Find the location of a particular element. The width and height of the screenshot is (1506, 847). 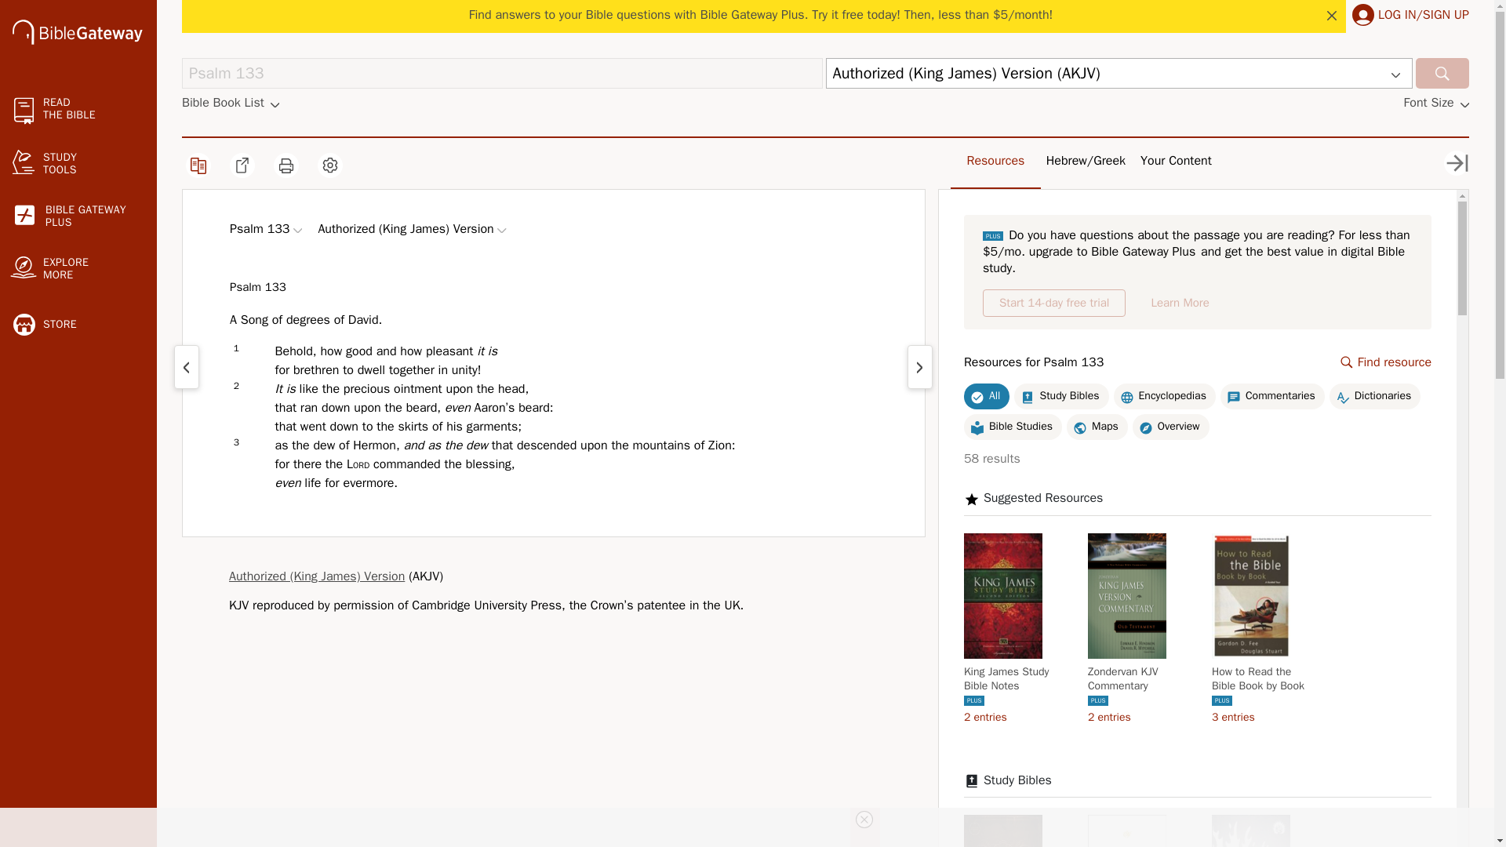

Bible Gateway logo is located at coordinates (78, 842).